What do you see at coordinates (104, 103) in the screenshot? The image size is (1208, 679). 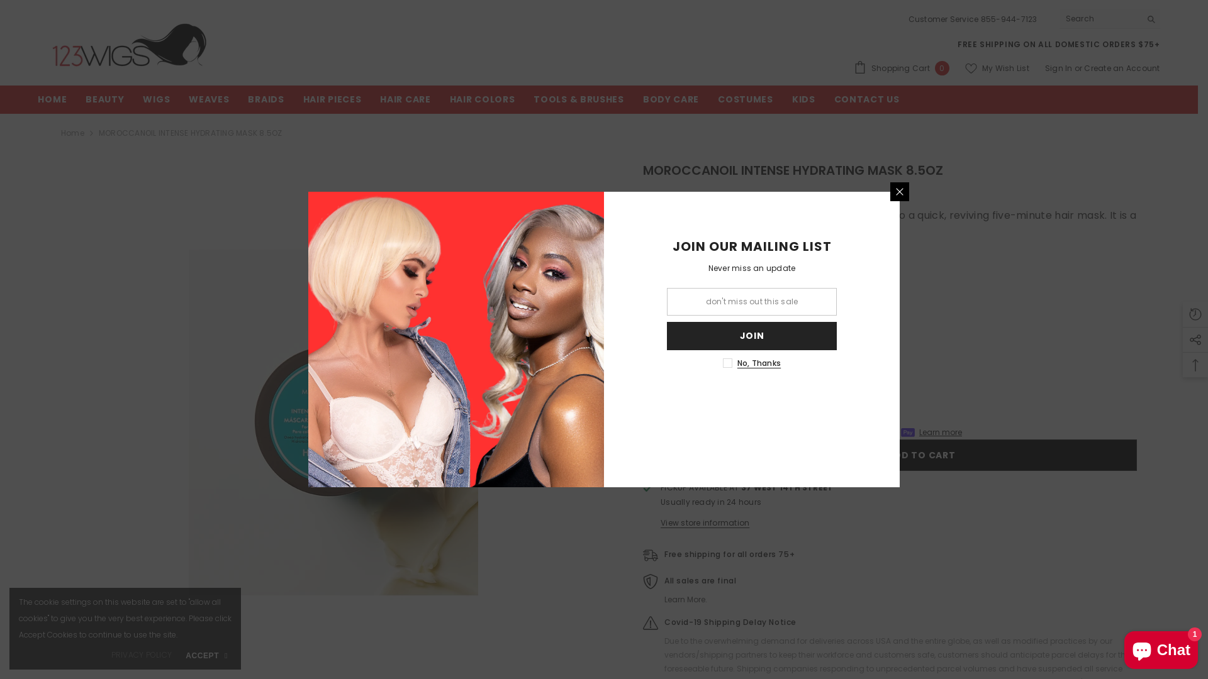 I see `BEAUTY` at bounding box center [104, 103].